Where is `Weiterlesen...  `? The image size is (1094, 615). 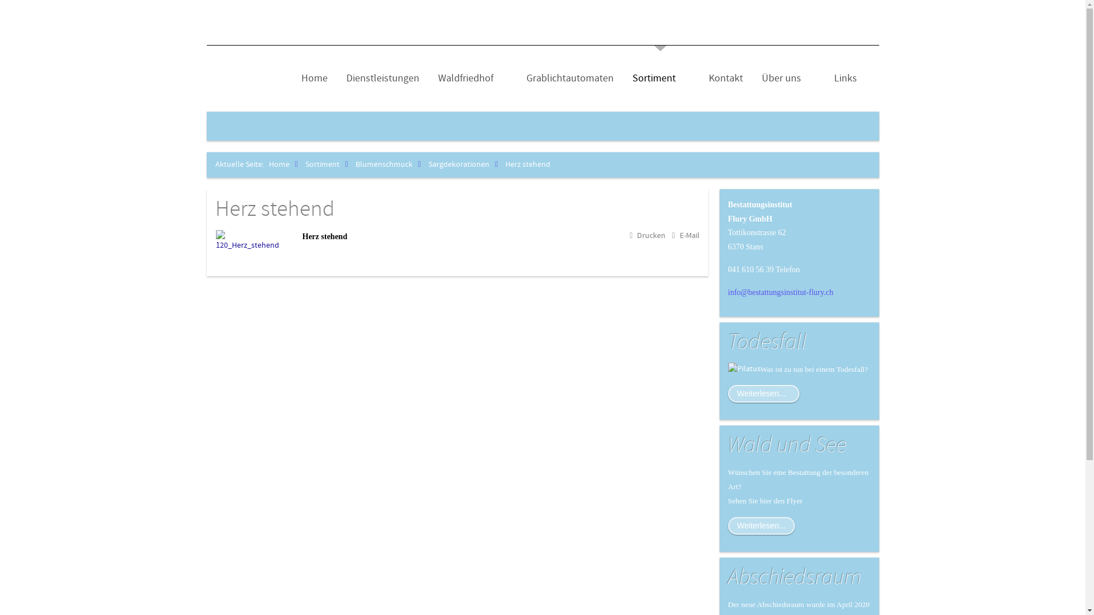 Weiterlesen...   is located at coordinates (764, 394).